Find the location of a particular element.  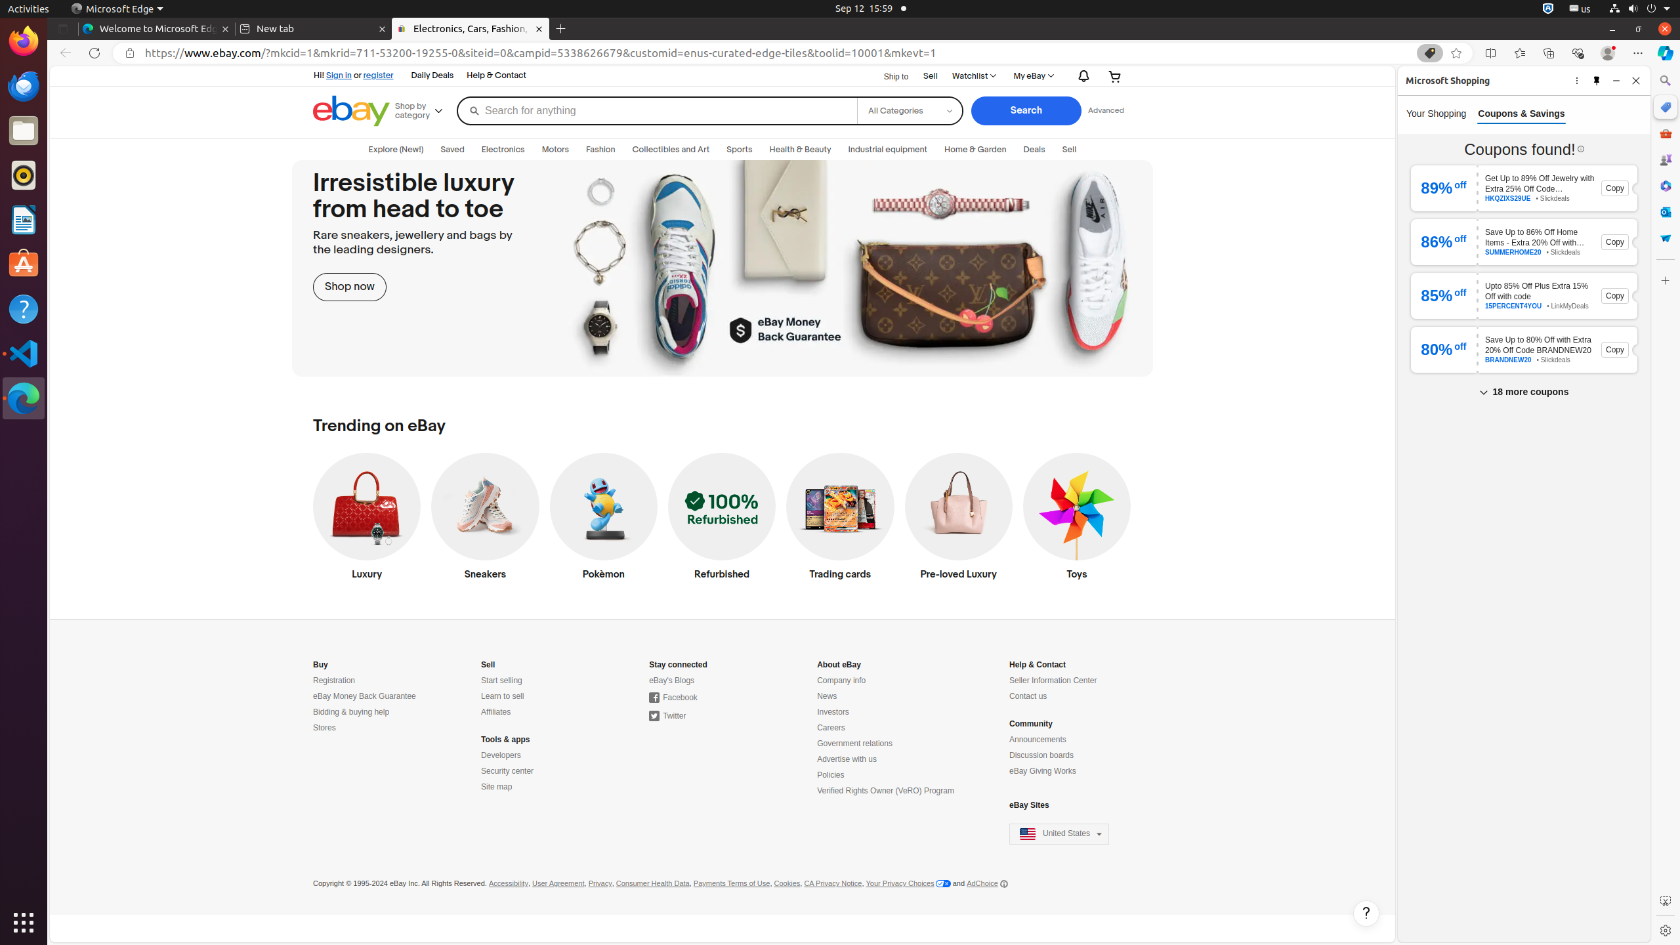

LibreOffice Writer is located at coordinates (24, 219).